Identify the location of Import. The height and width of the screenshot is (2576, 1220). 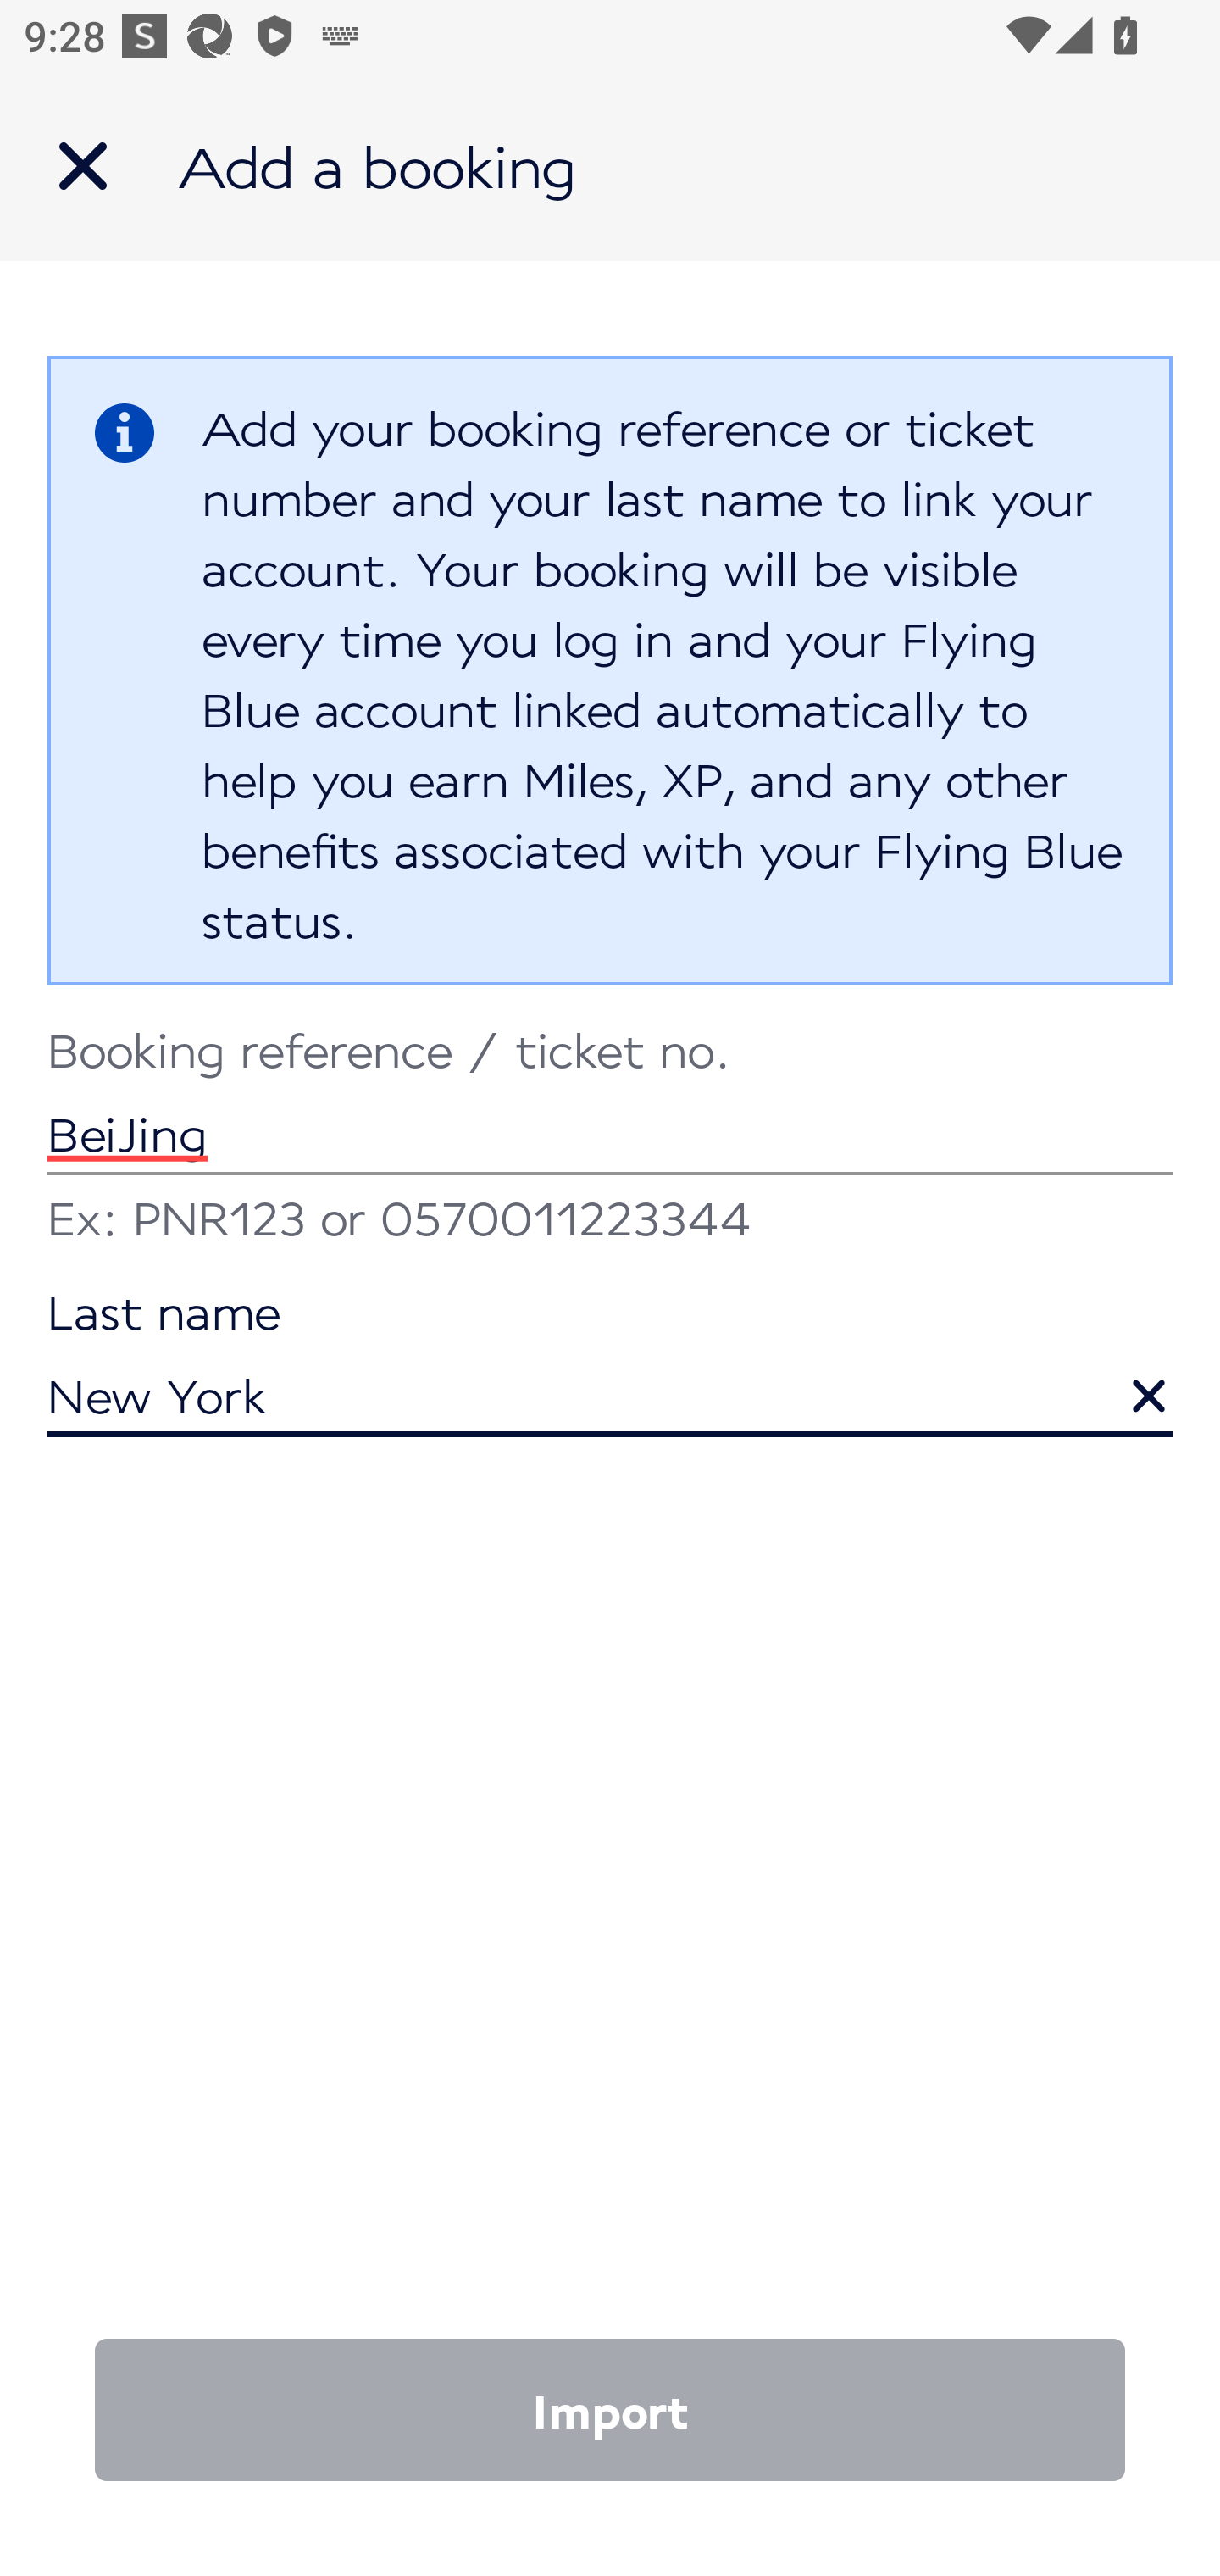
(610, 2410).